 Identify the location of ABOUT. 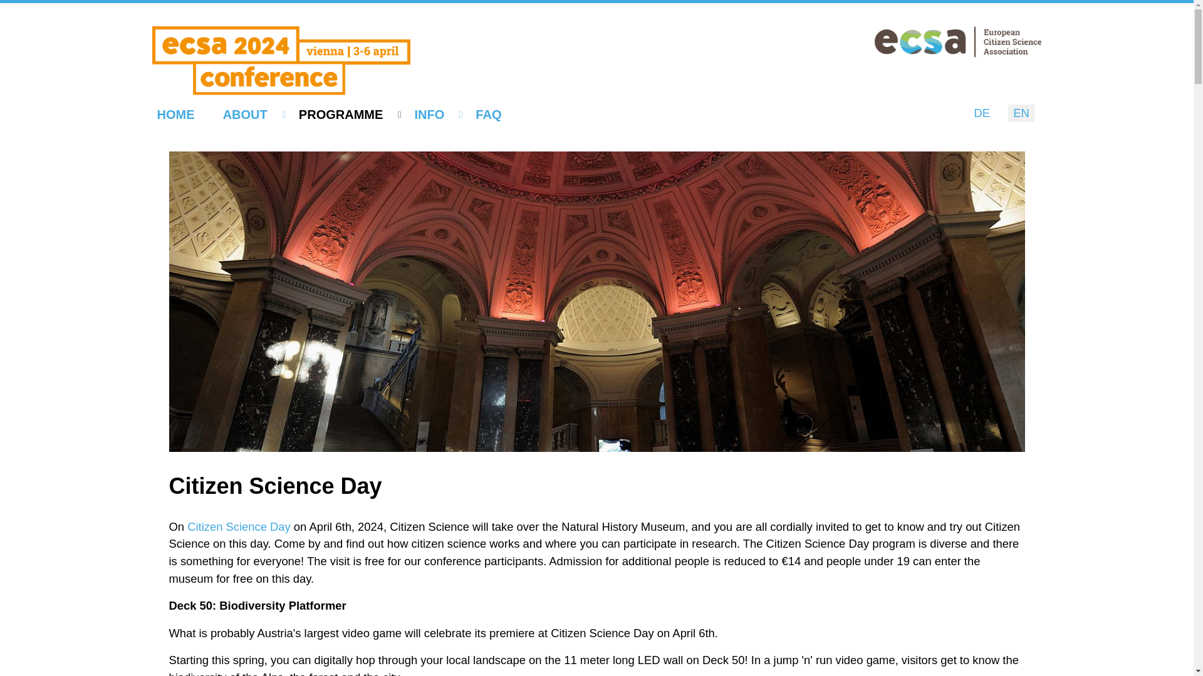
(254, 115).